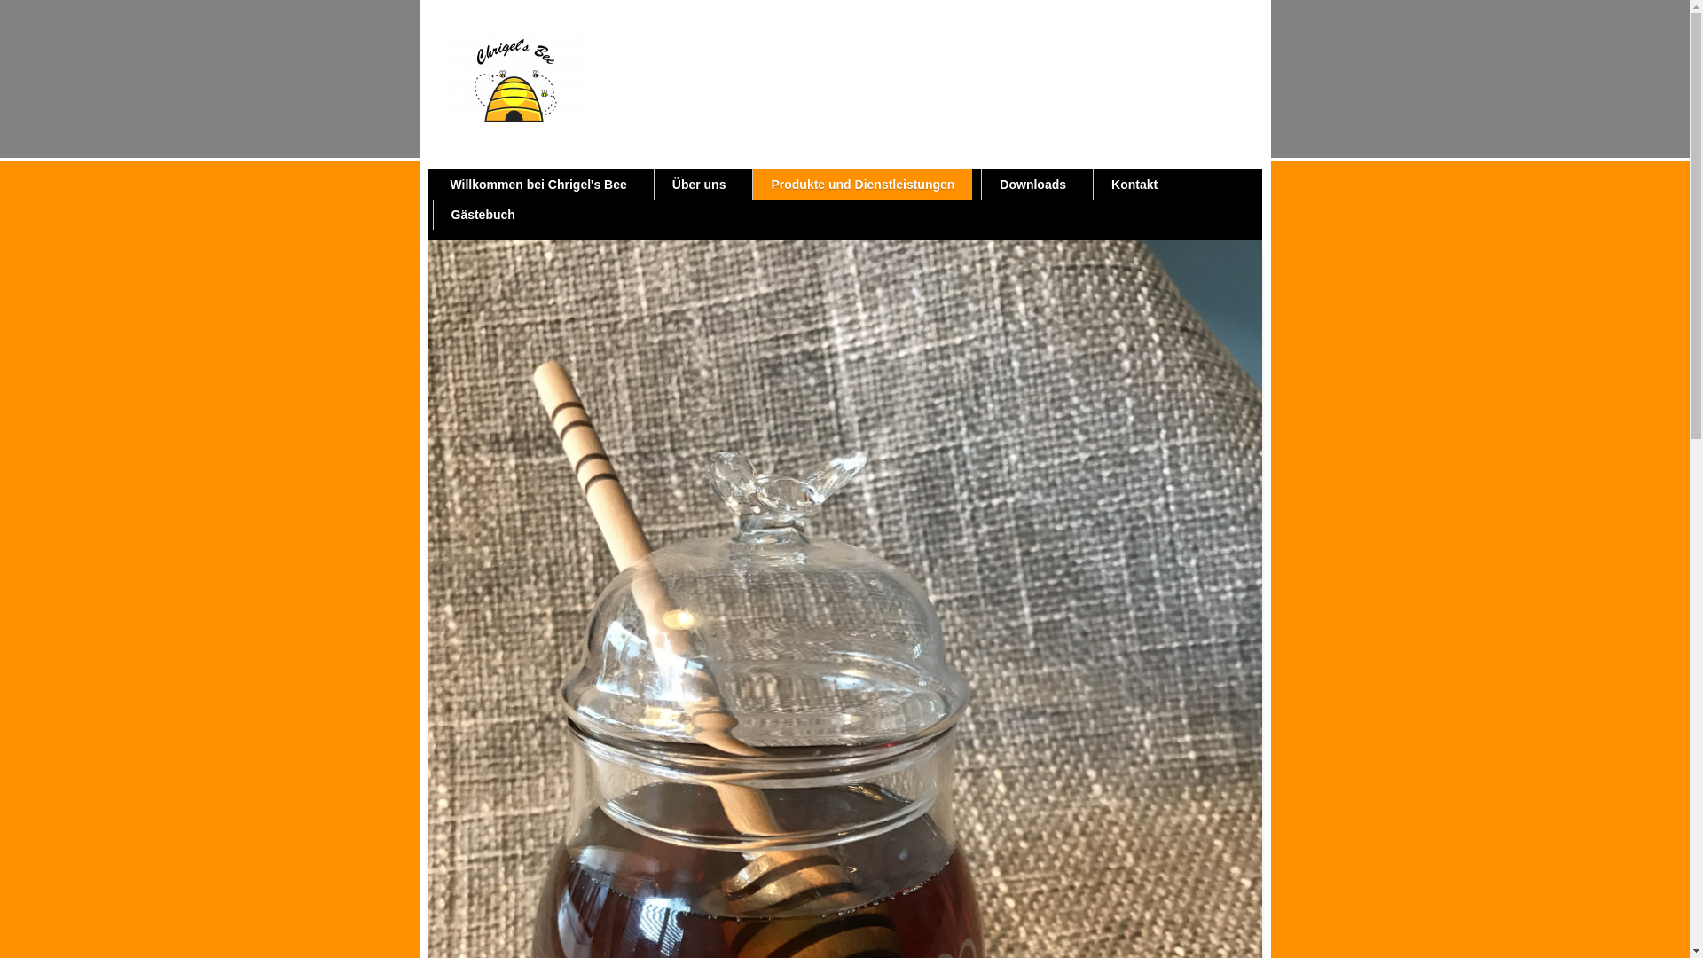 The image size is (1703, 958). Describe the element at coordinates (539, 185) in the screenshot. I see `Willkommen bei Chrigel's Bee` at that location.